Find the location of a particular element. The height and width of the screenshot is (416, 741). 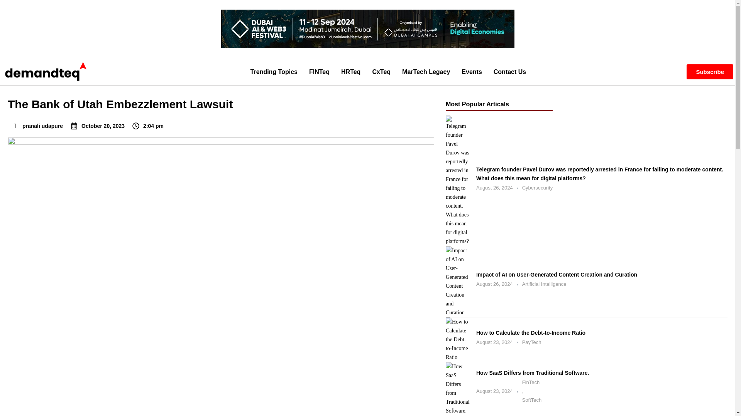

How SaaS Differs from Traditional Software. is located at coordinates (602, 373).